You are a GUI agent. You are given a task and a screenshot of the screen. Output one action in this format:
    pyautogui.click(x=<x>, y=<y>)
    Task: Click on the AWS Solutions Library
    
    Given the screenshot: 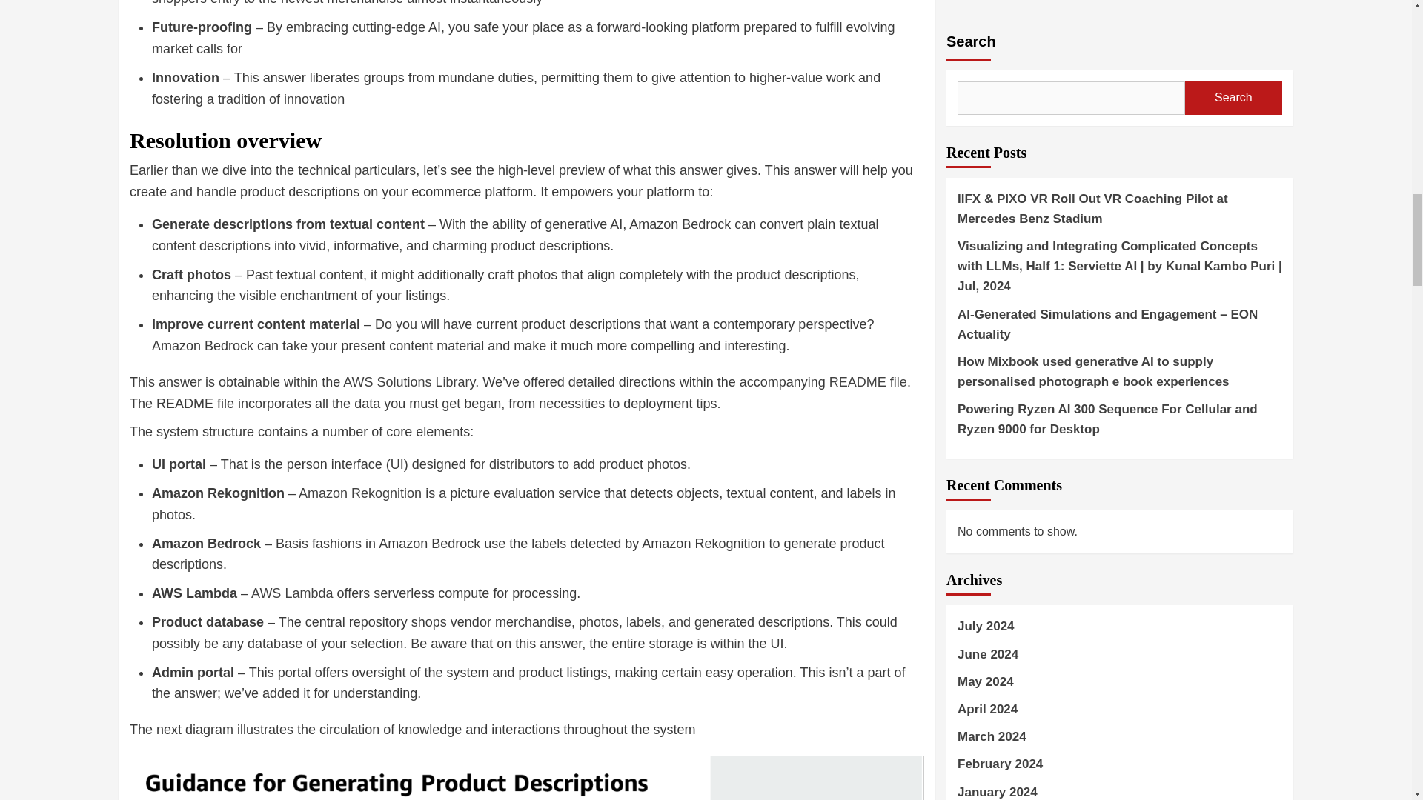 What is the action you would take?
    pyautogui.click(x=409, y=382)
    